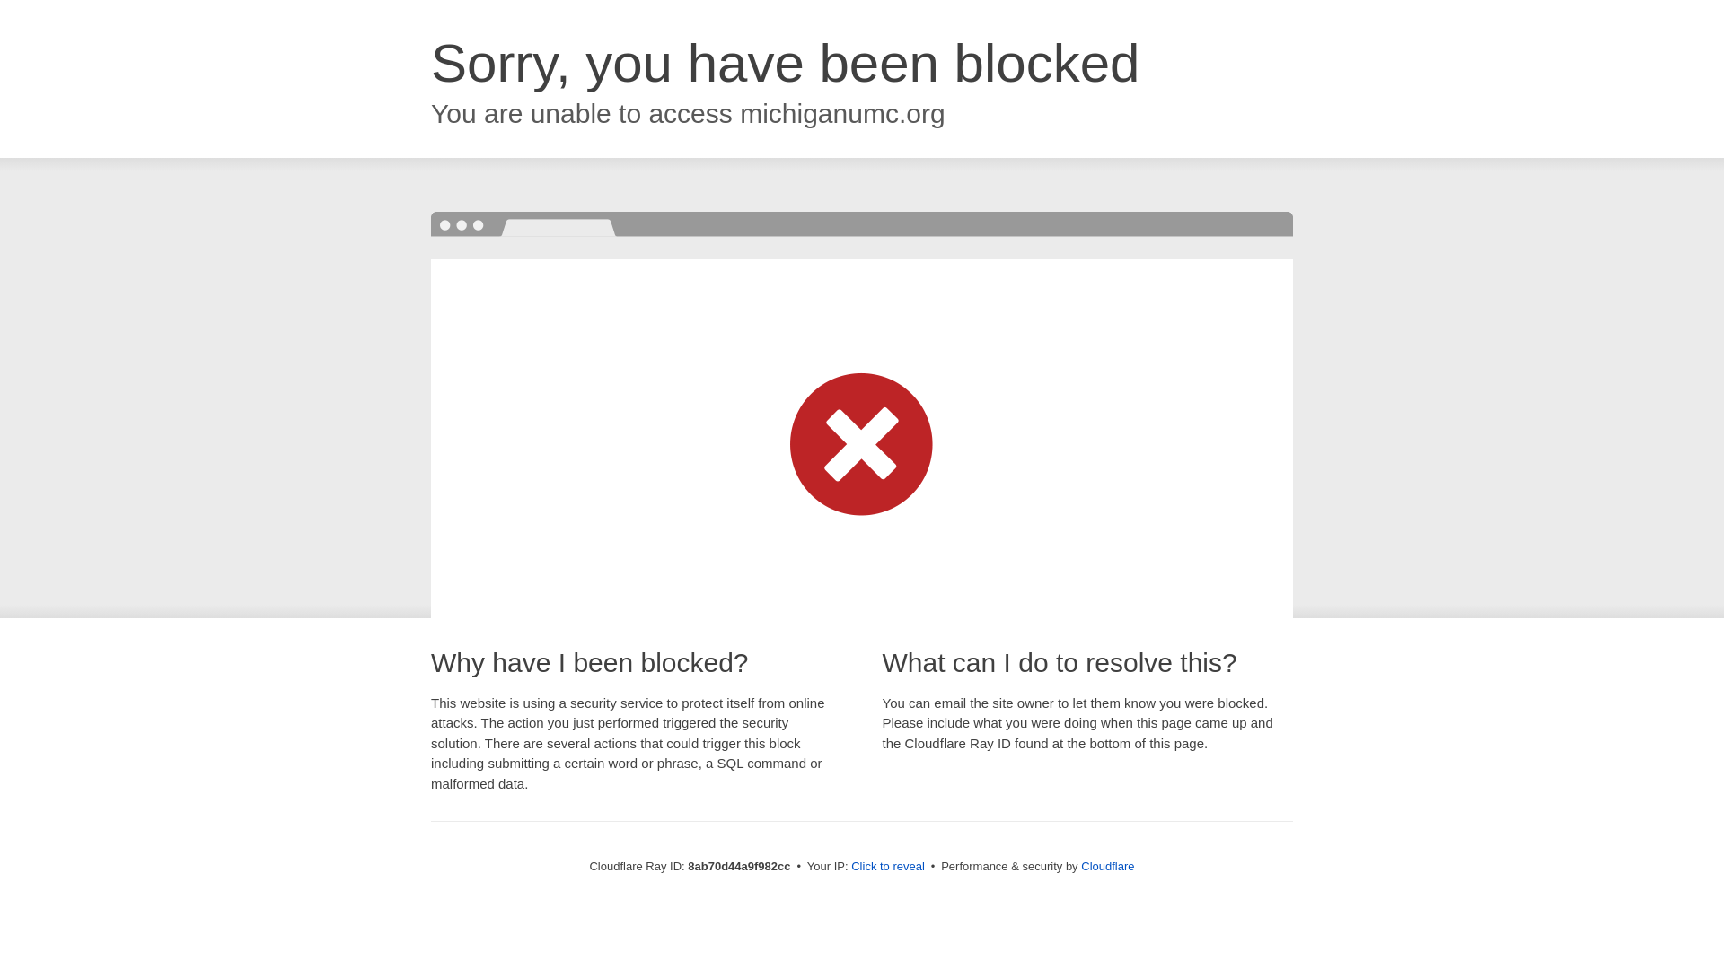 The image size is (1724, 969). I want to click on Cloudflare, so click(1107, 866).